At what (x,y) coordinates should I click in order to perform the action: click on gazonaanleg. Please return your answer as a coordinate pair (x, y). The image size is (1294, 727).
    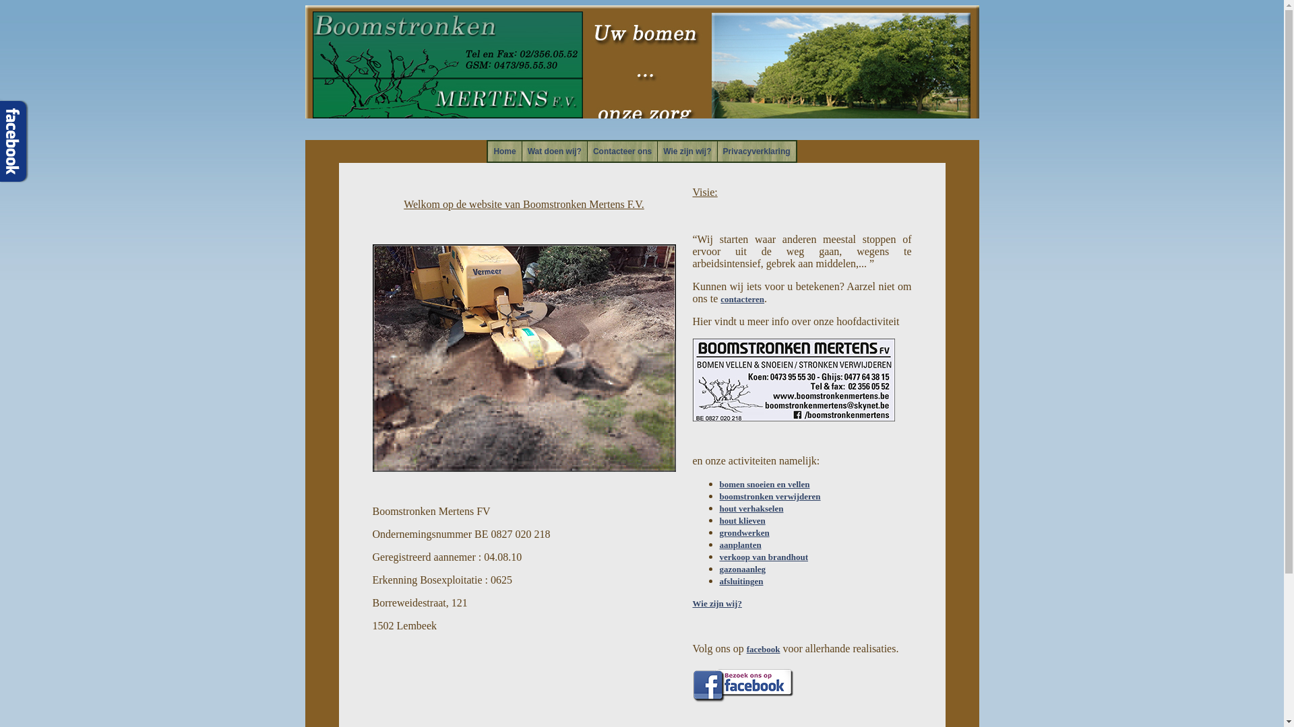
    Looking at the image, I should click on (743, 569).